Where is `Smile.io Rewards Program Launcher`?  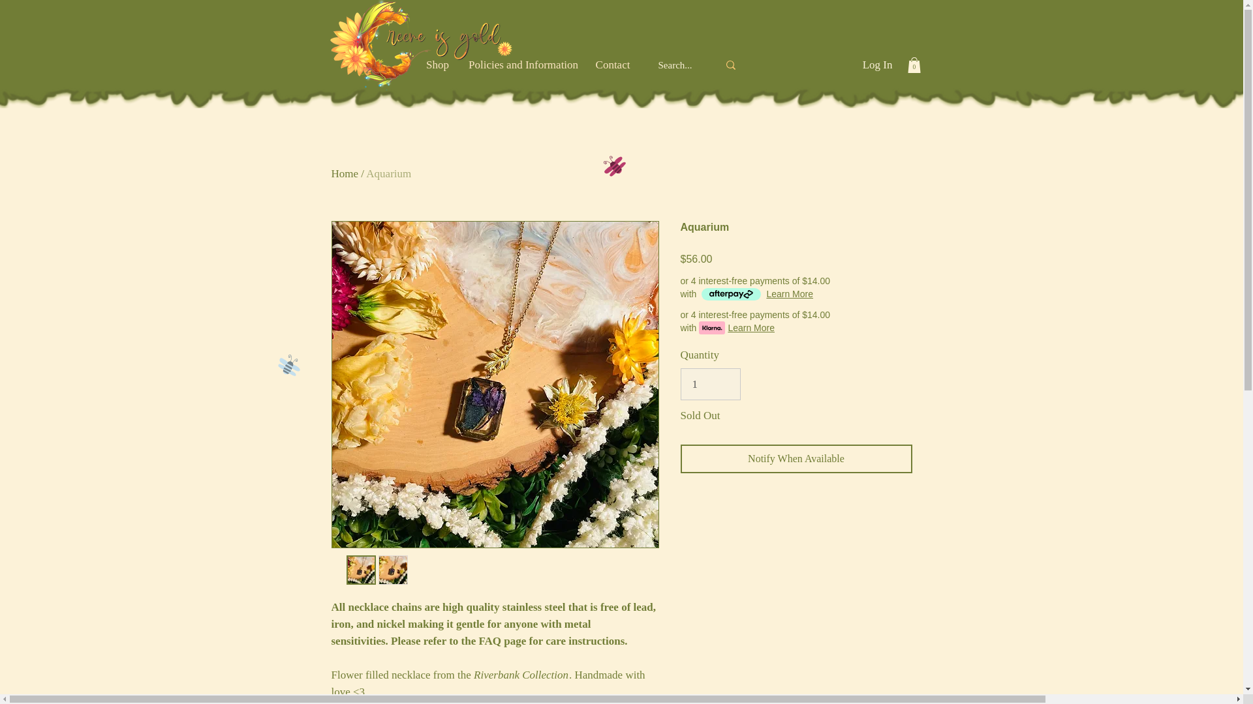
Smile.io Rewards Program Launcher is located at coordinates (59, 661).